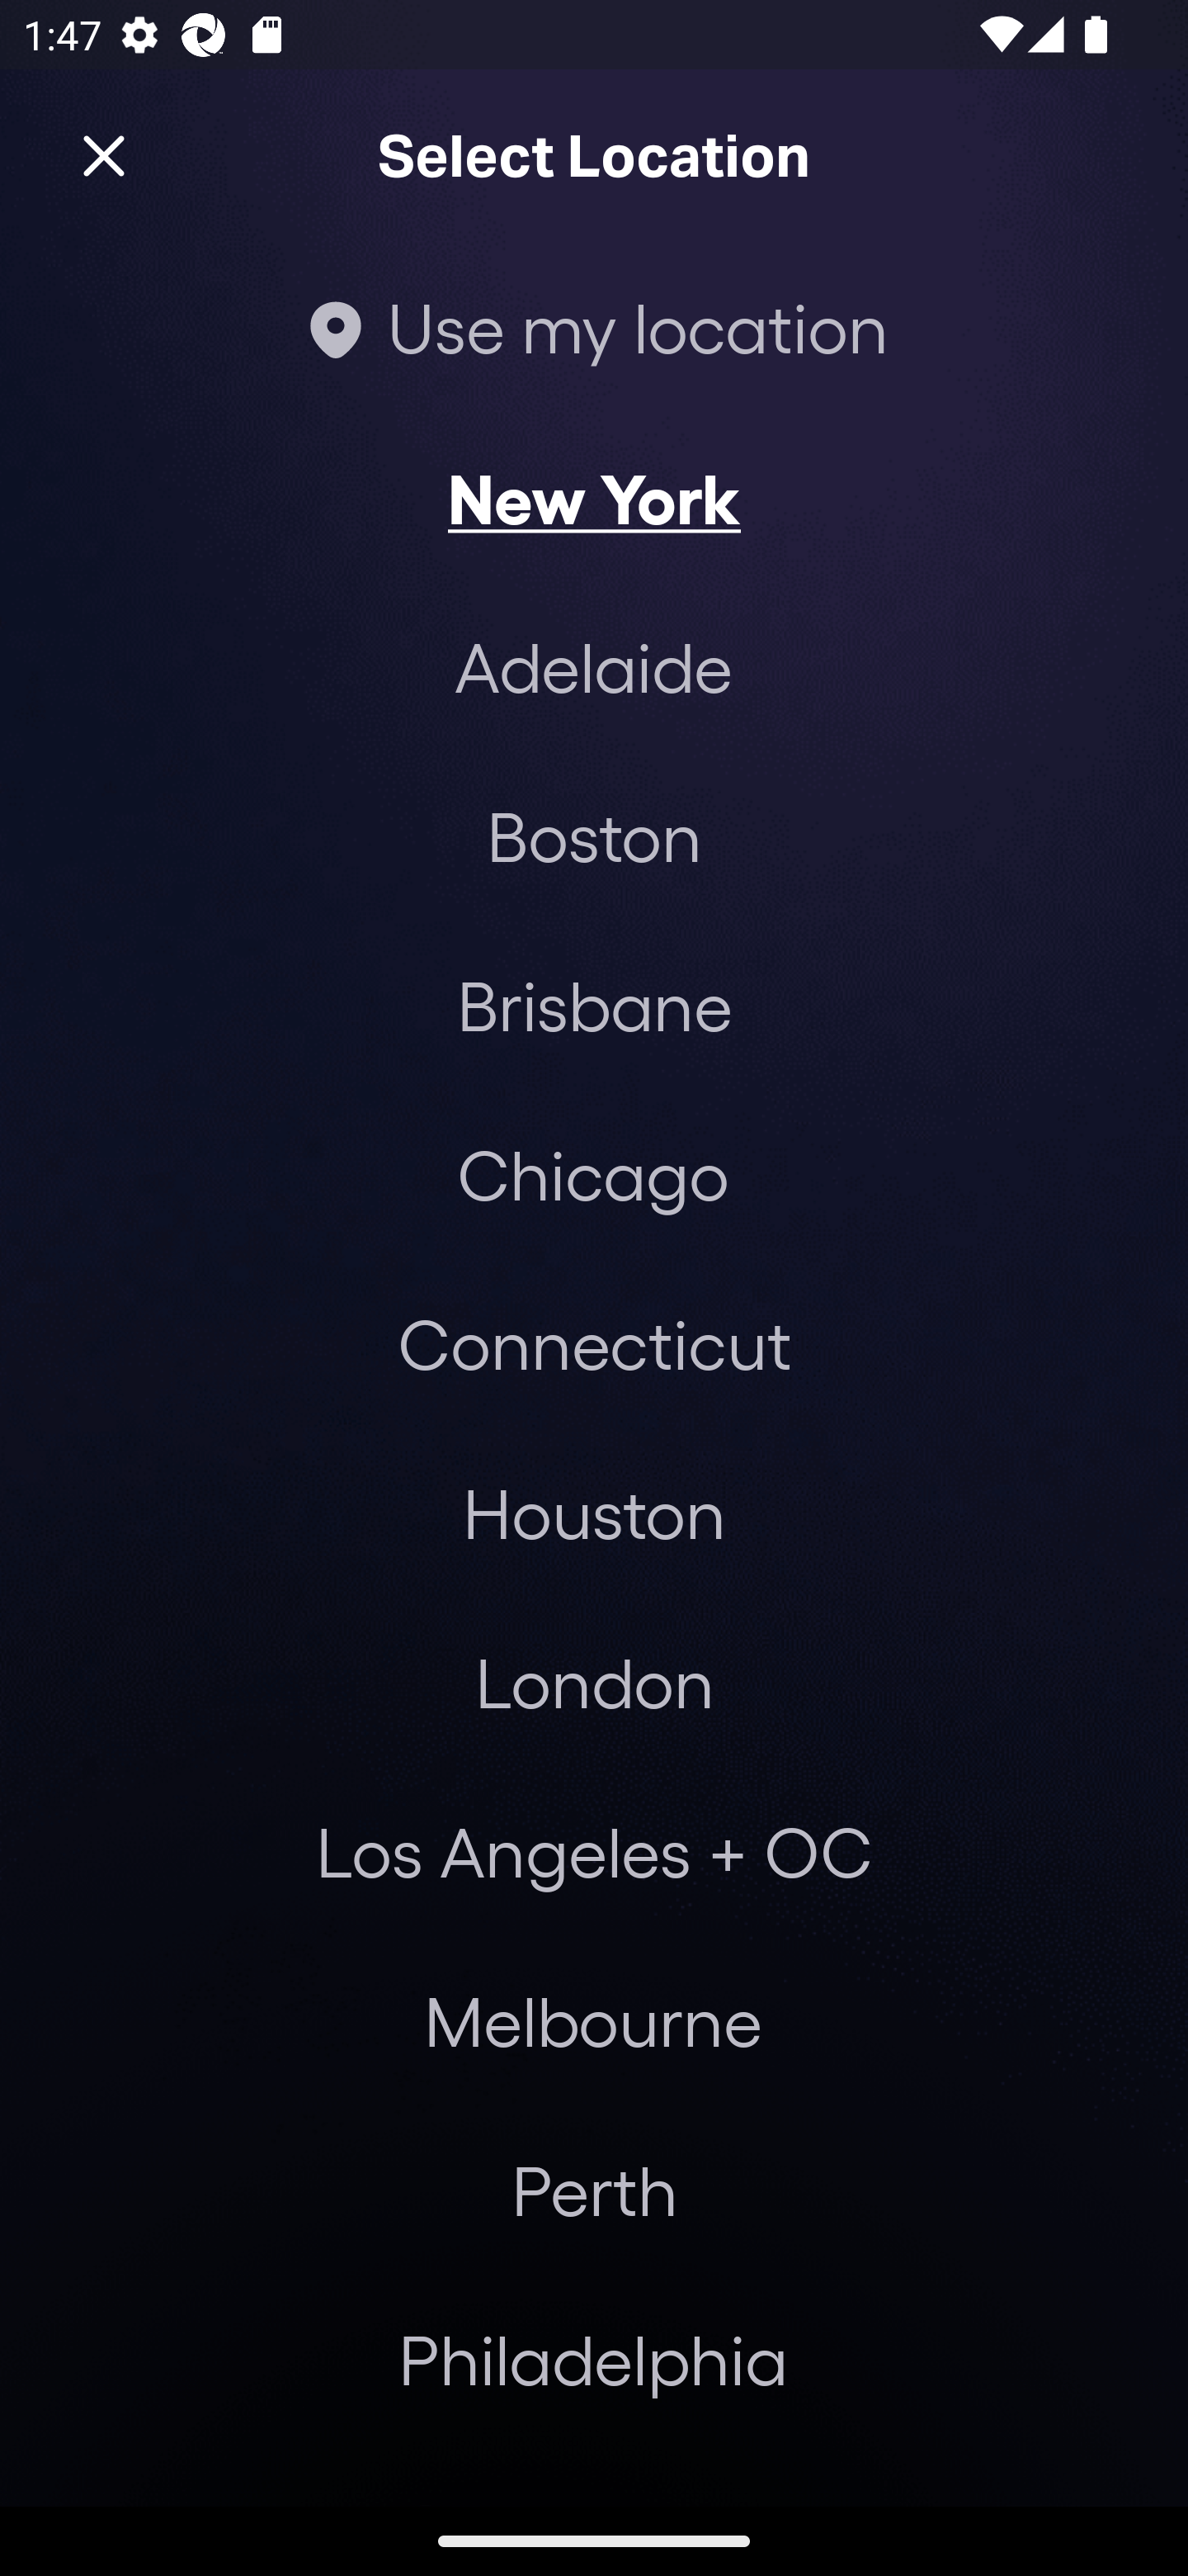  Describe the element at coordinates (594, 1852) in the screenshot. I see `Los Angeles + OC` at that location.